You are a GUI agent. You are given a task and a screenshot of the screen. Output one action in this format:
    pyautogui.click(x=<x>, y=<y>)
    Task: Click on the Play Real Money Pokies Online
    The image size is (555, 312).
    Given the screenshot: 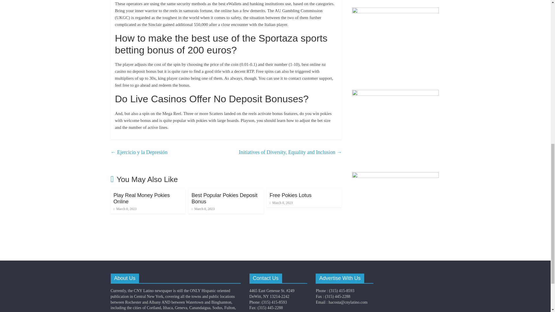 What is the action you would take?
    pyautogui.click(x=141, y=198)
    